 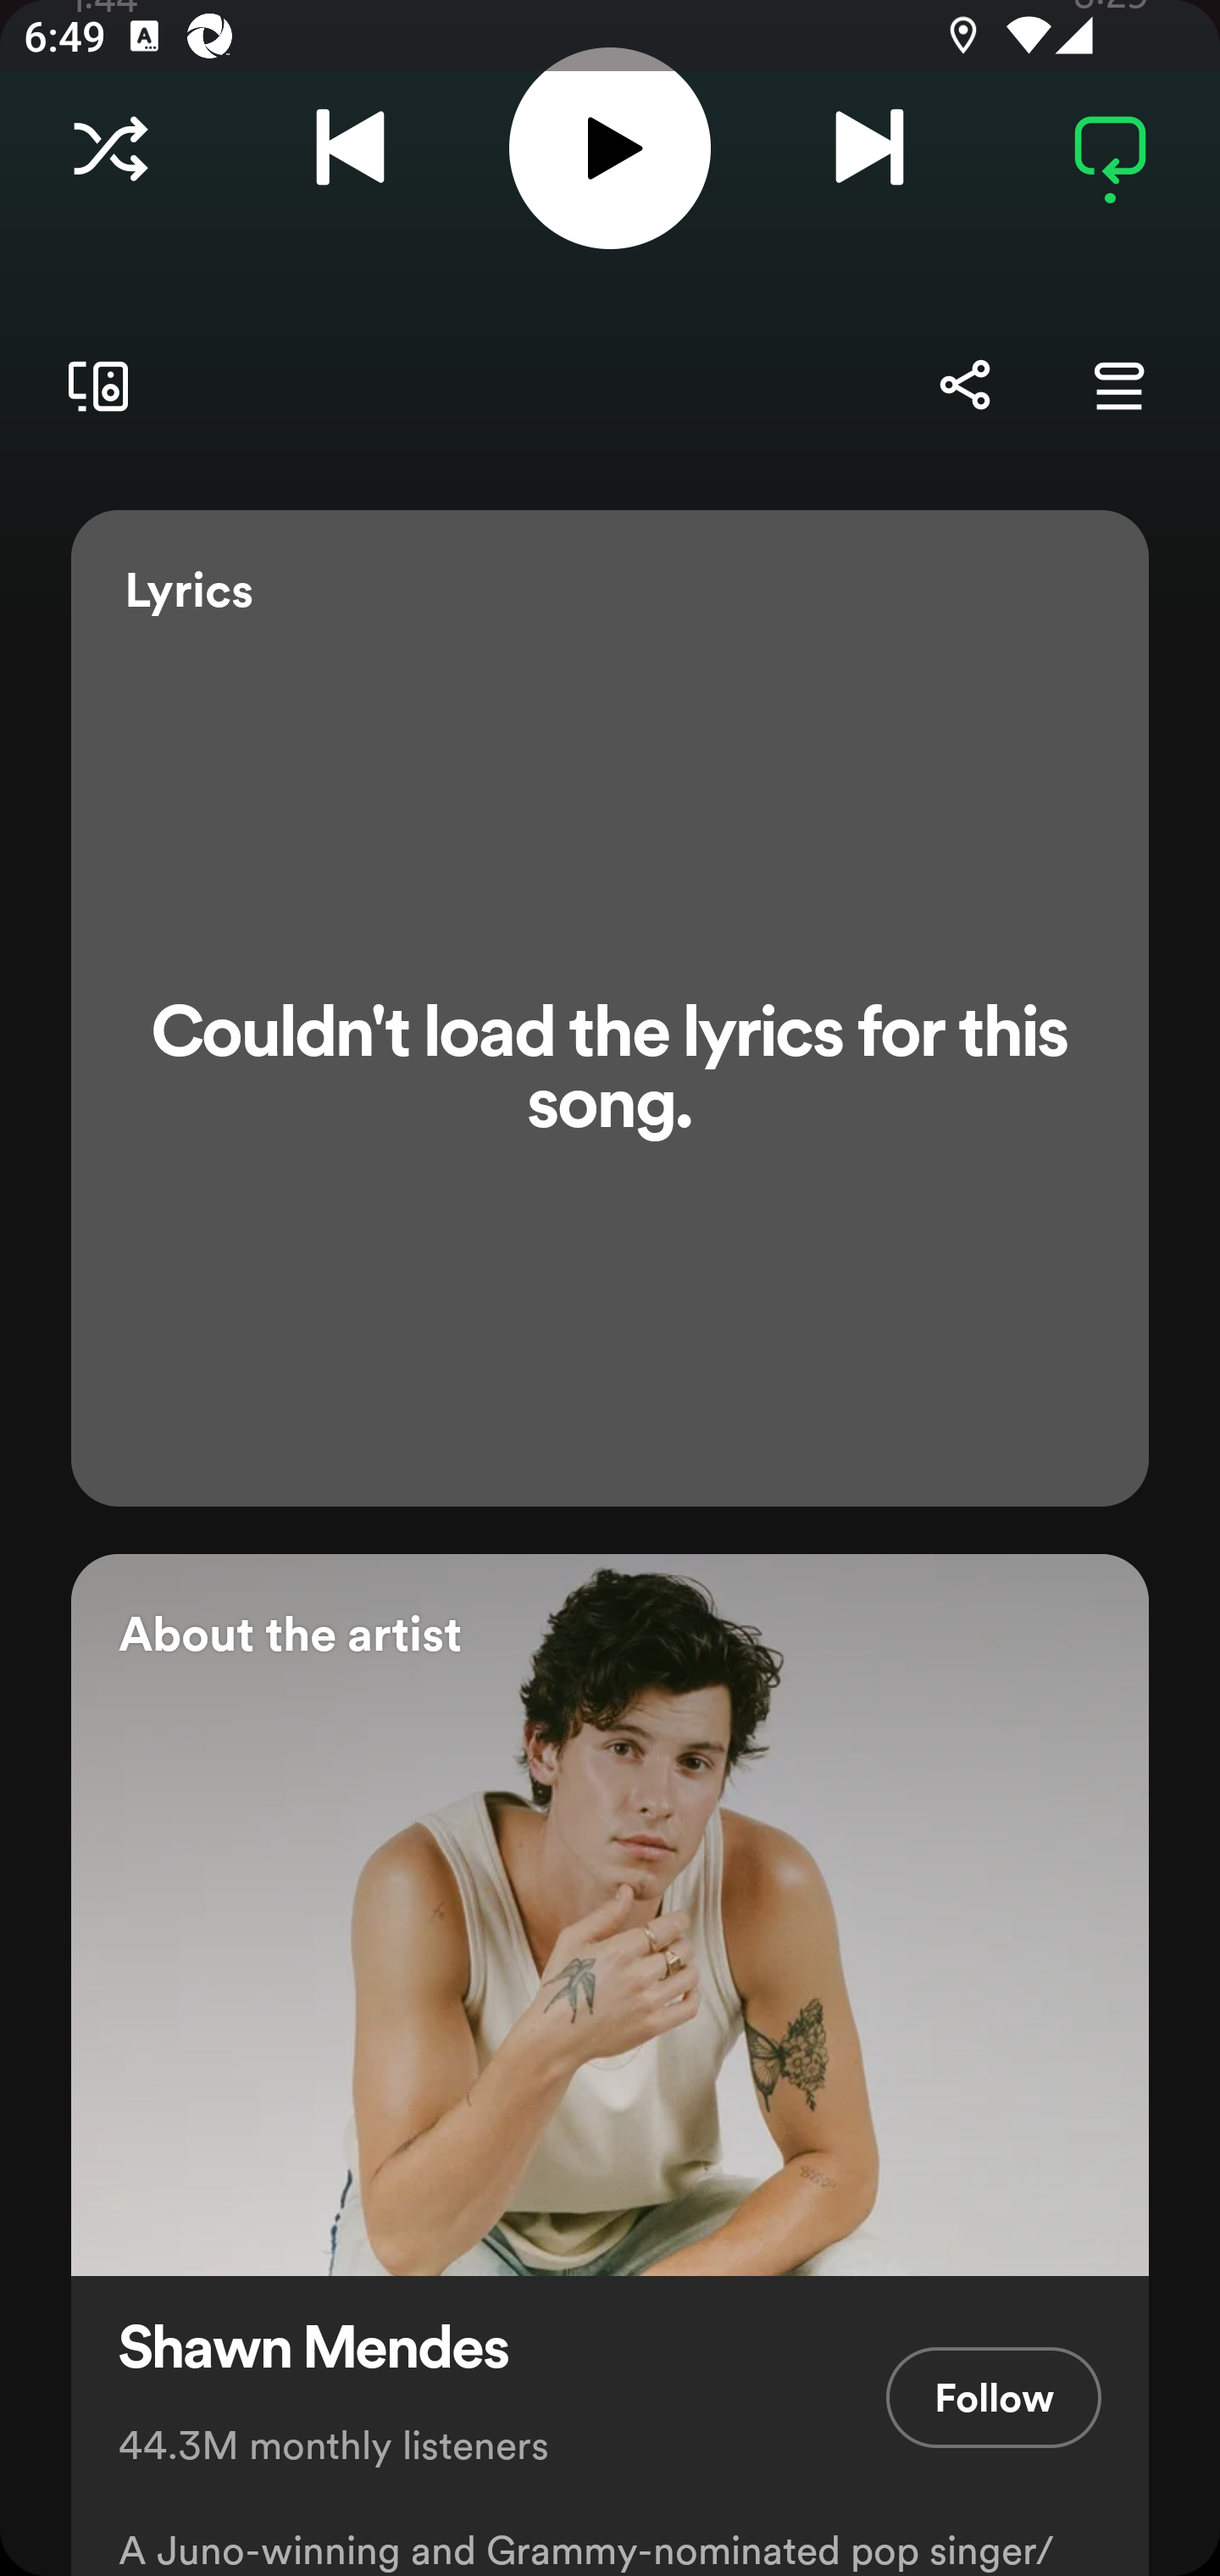 I want to click on Choose a Listening Mode, so click(x=110, y=149).